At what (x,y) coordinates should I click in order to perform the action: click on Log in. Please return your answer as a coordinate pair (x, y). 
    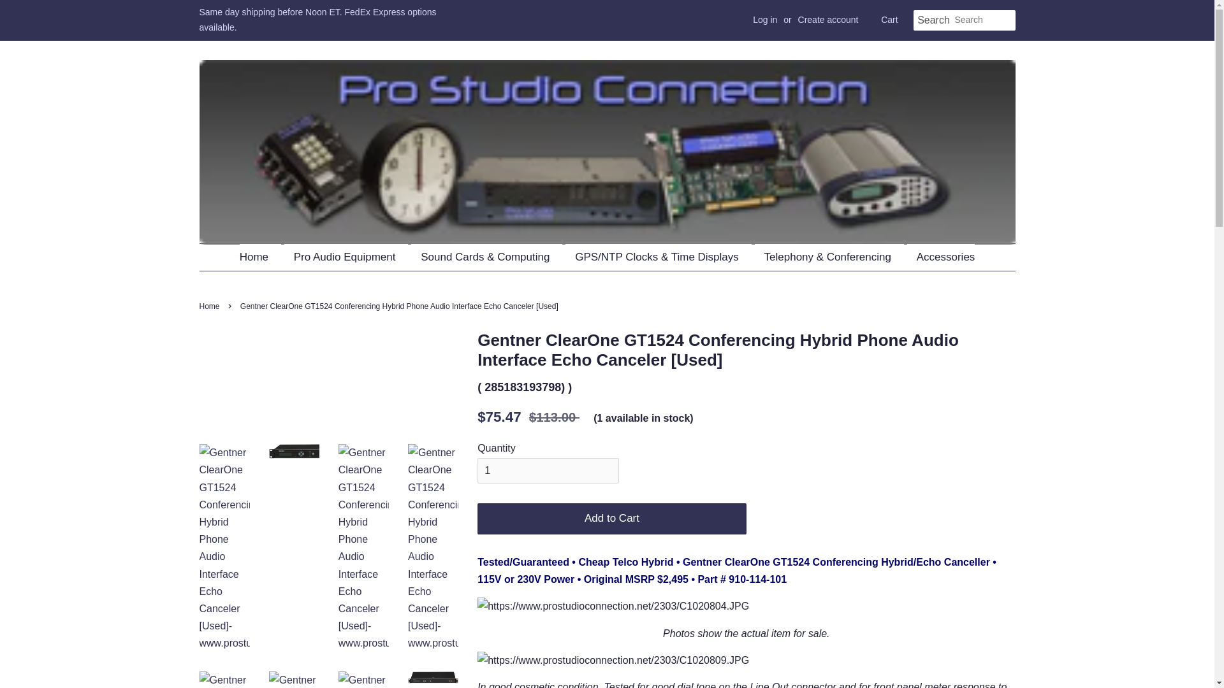
    Looking at the image, I should click on (765, 19).